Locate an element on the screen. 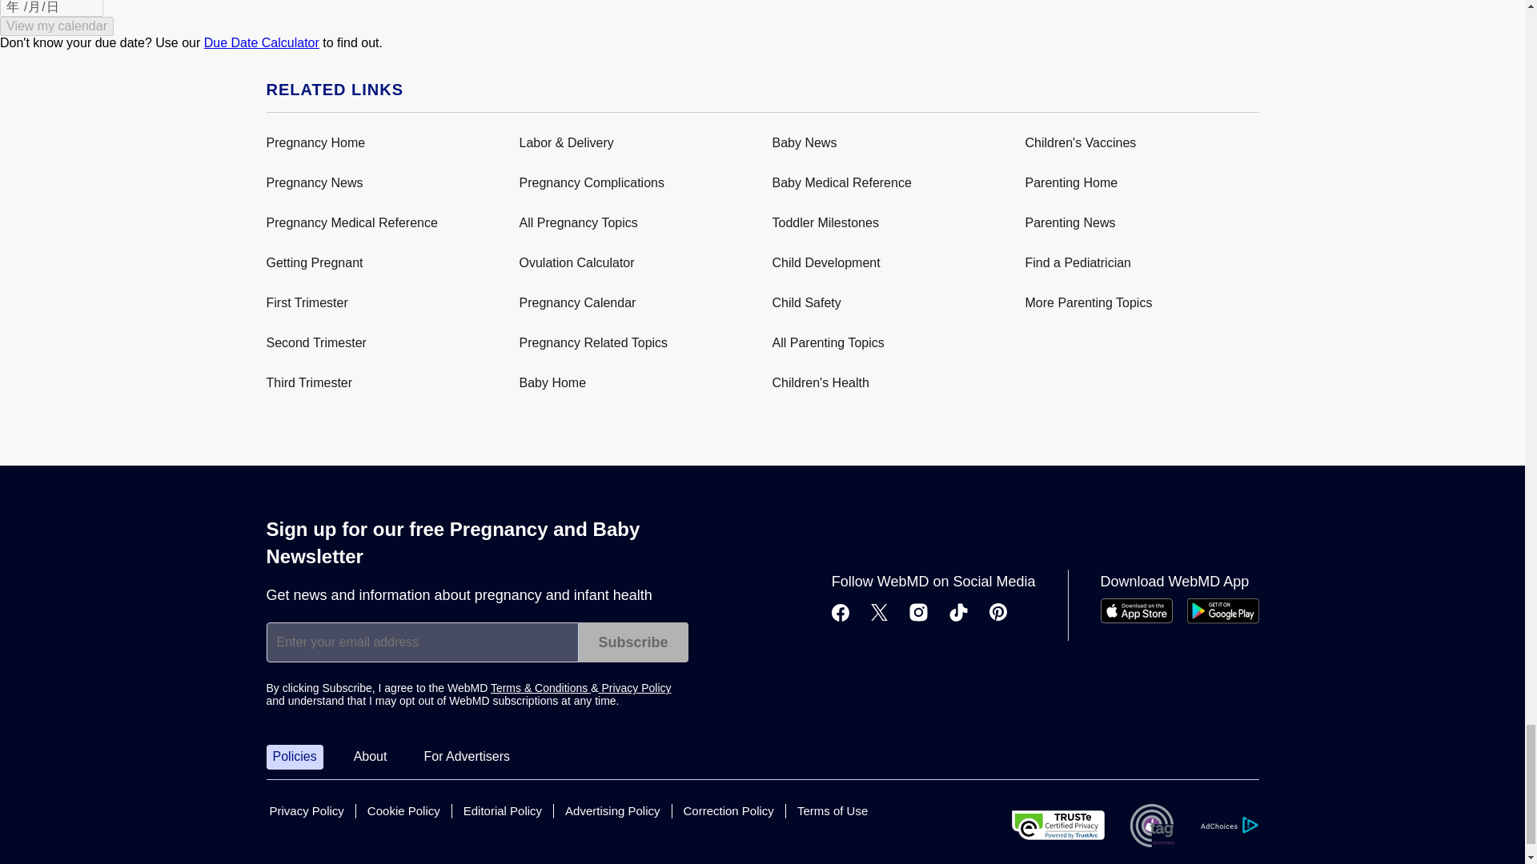  TRUSTe Privacy Certification is located at coordinates (1058, 825).